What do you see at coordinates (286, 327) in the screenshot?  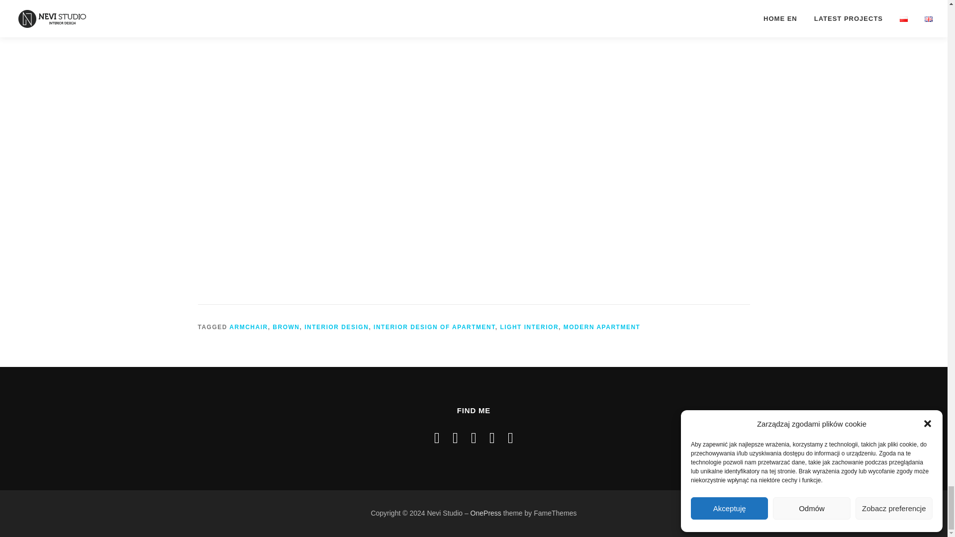 I see `BROWN` at bounding box center [286, 327].